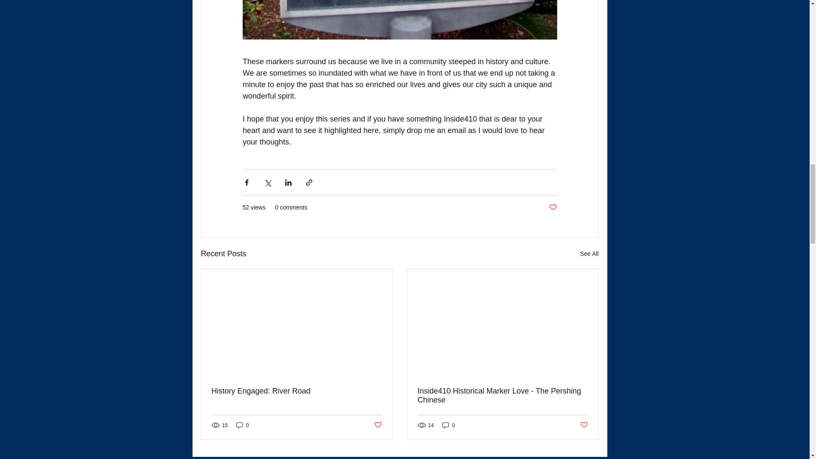  Describe the element at coordinates (377, 425) in the screenshot. I see `Post not marked as liked` at that location.